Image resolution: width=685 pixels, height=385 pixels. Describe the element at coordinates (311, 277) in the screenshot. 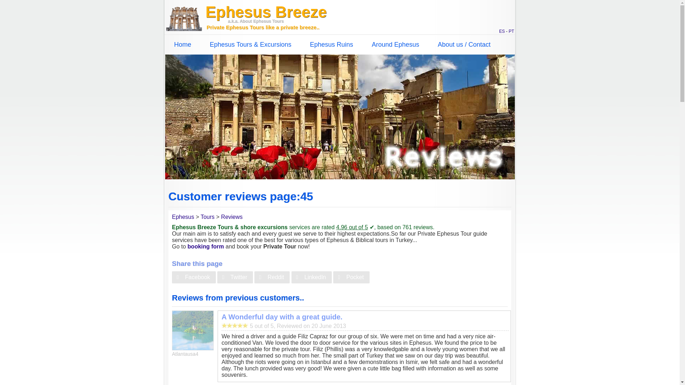

I see `Share on LinkedIn` at that location.